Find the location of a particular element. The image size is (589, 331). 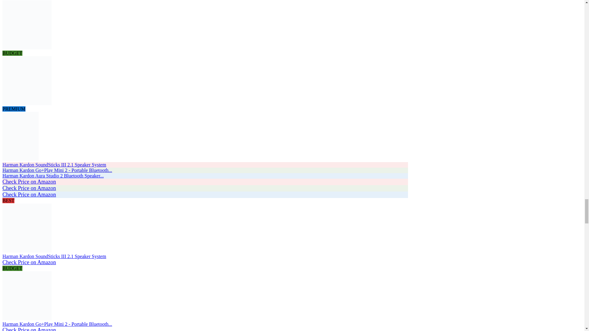

Check Price on Amazon is located at coordinates (29, 262).